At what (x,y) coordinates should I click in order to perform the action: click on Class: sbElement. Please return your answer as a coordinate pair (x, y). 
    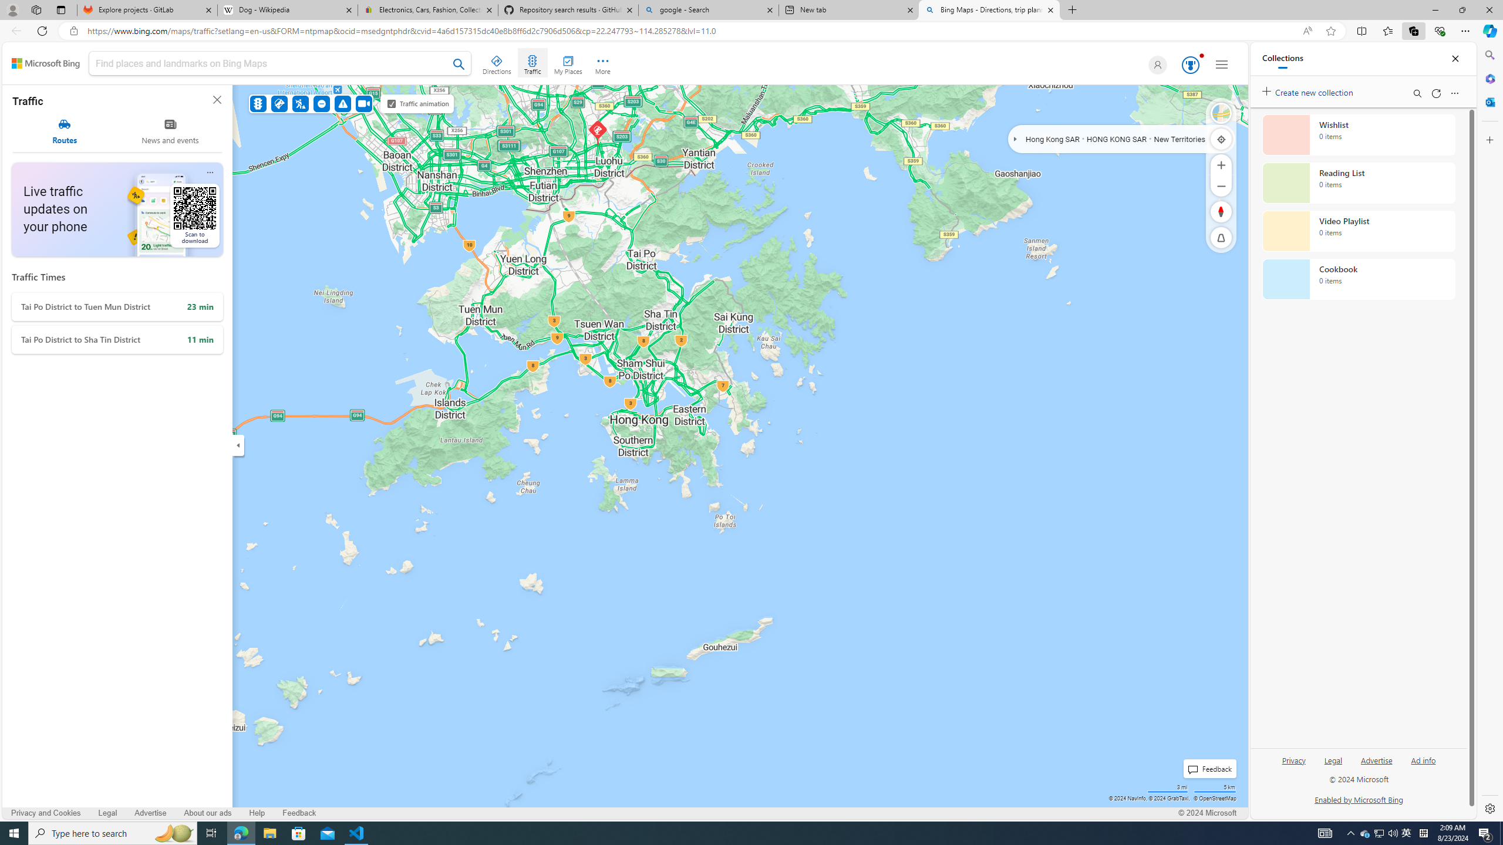
    Looking at the image, I should click on (46, 63).